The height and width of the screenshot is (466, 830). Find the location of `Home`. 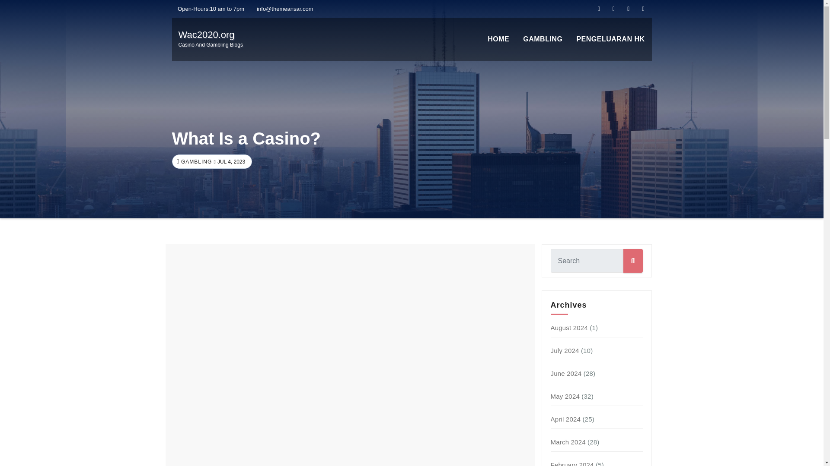

Home is located at coordinates (568, 442).